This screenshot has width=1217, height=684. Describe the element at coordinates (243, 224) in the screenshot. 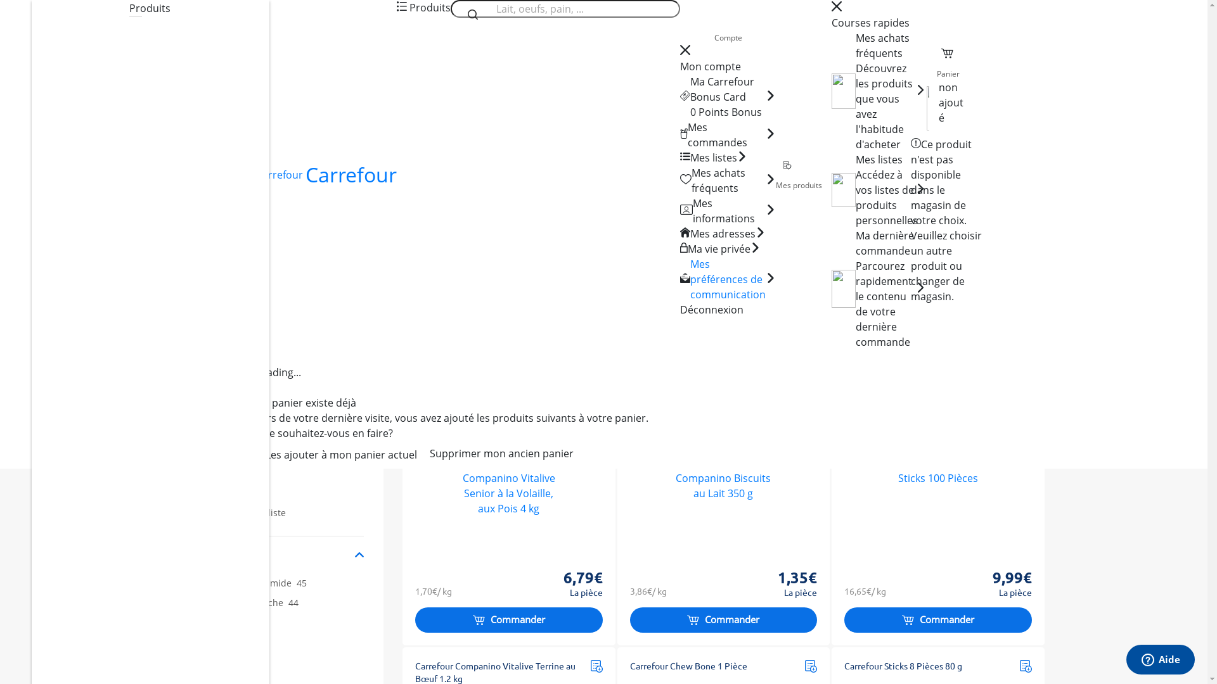

I see `Animaux` at that location.